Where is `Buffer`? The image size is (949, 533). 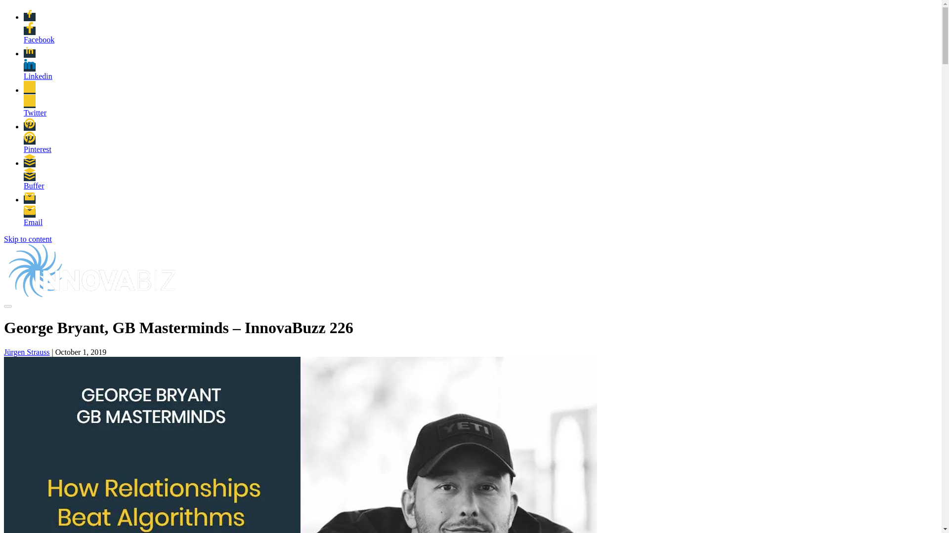 Buffer is located at coordinates (36, 186).